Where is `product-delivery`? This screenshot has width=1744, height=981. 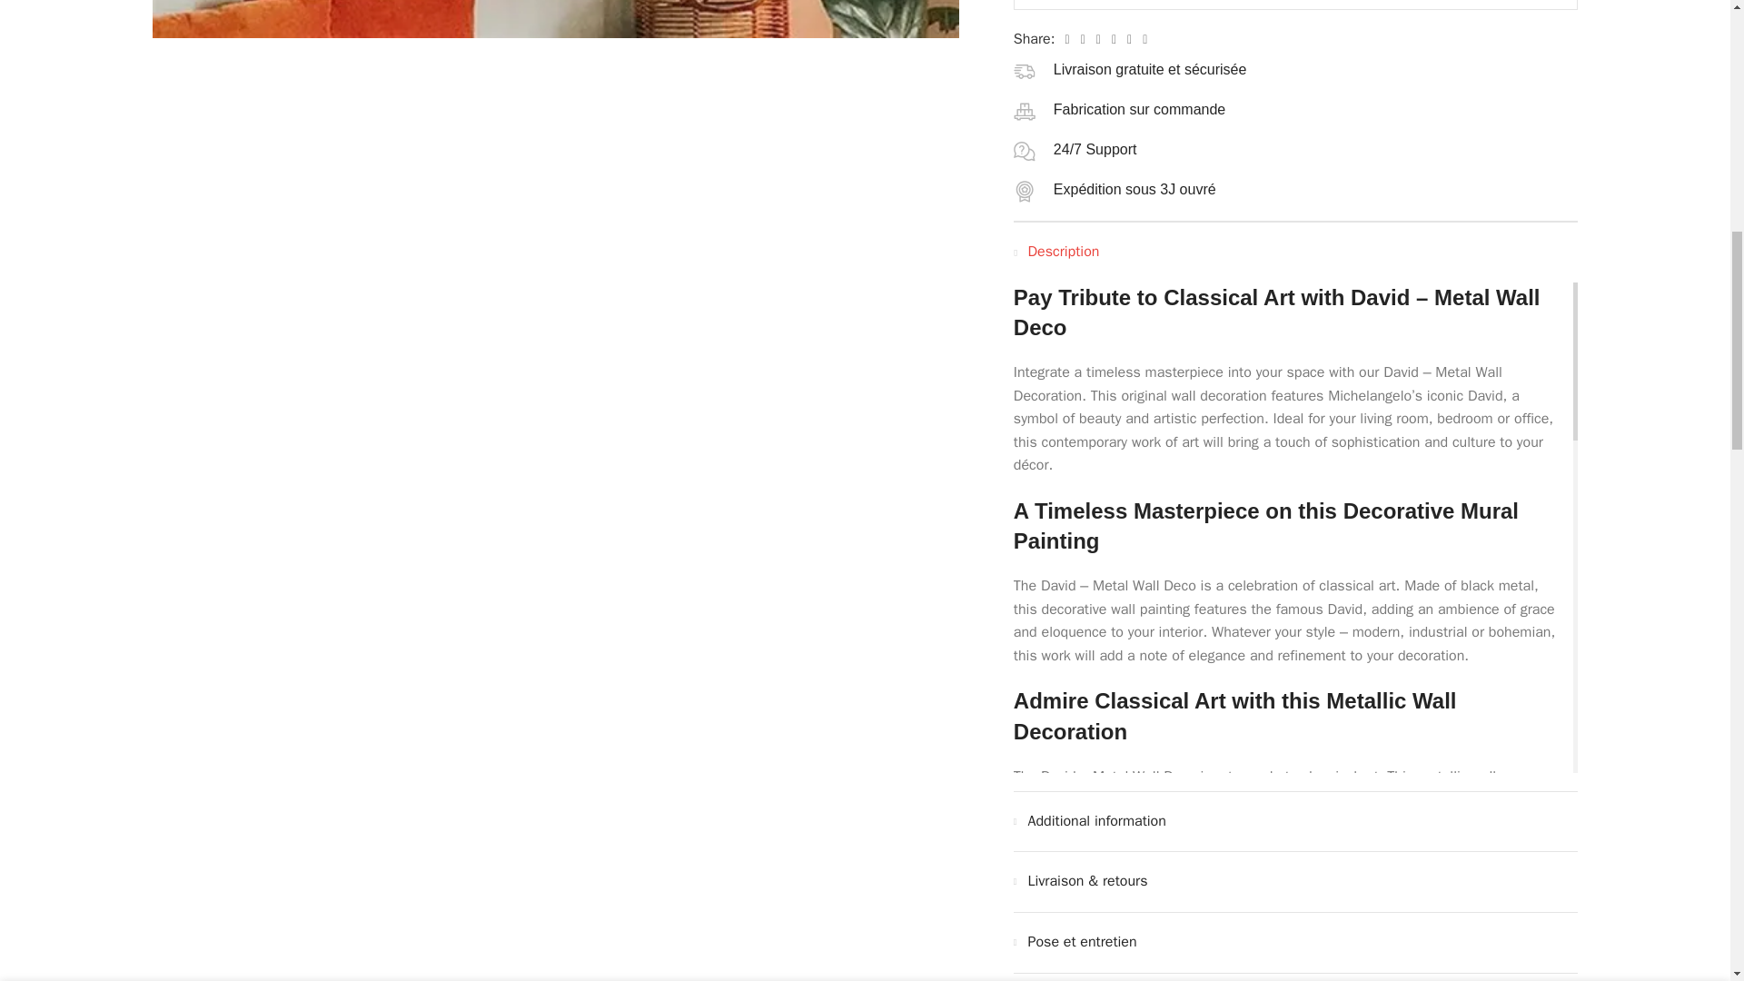 product-delivery is located at coordinates (1025, 71).